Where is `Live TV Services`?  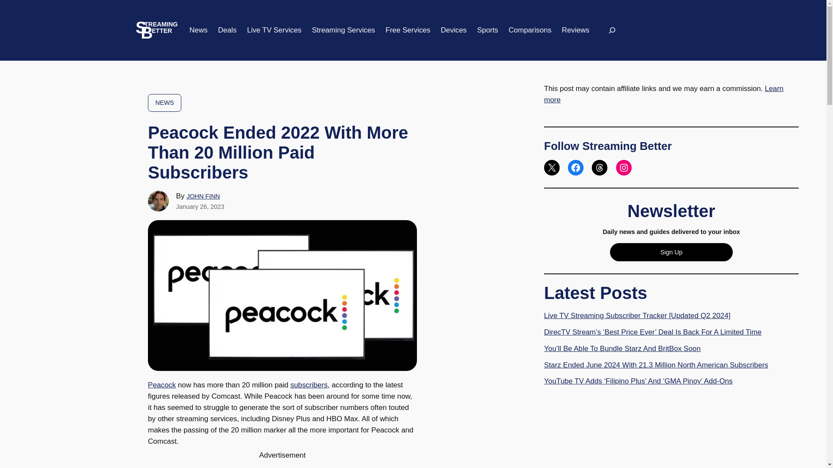
Live TV Services is located at coordinates (274, 30).